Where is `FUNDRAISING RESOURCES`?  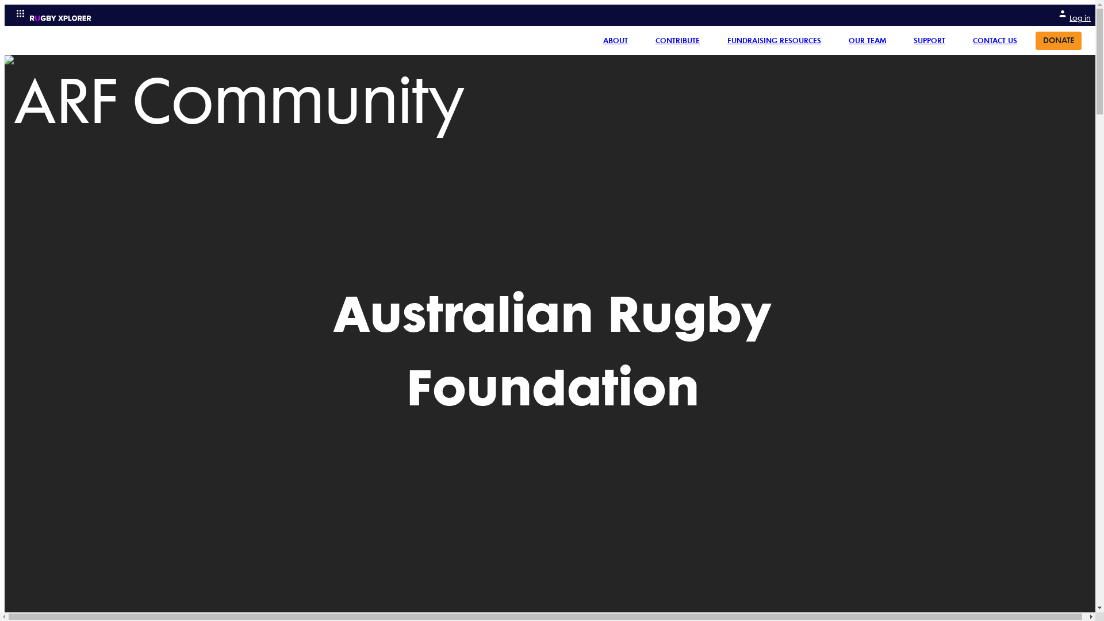 FUNDRAISING RESOURCES is located at coordinates (774, 40).